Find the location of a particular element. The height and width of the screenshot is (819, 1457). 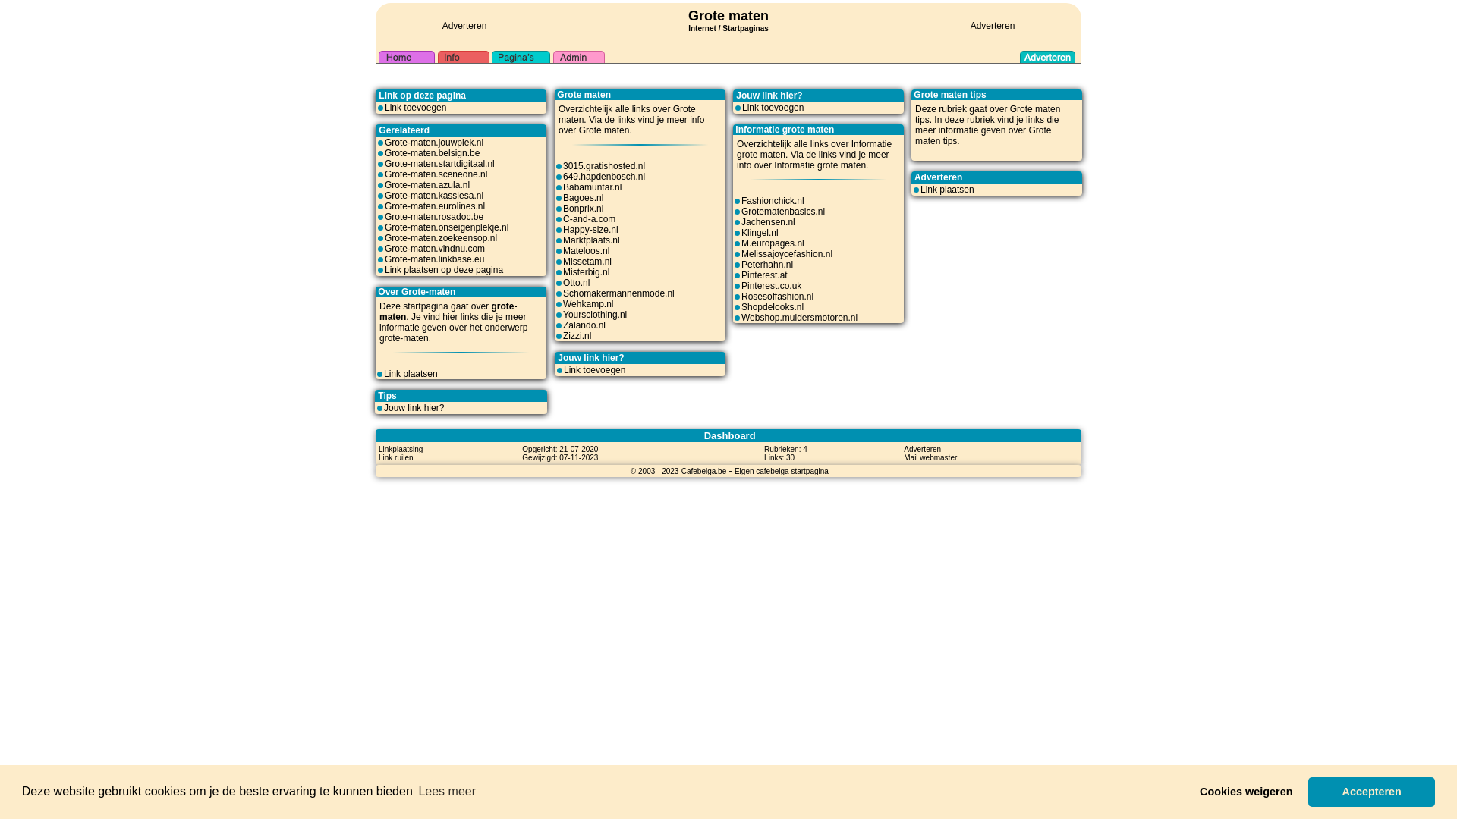

Fashionchick.nl is located at coordinates (773, 201).